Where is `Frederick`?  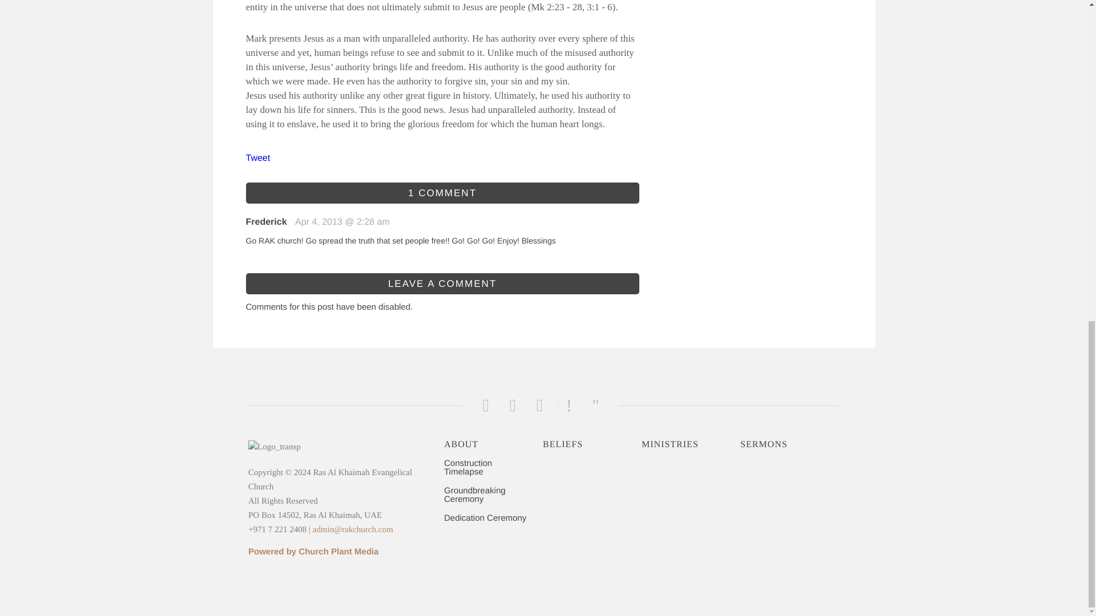
Frederick is located at coordinates (266, 222).